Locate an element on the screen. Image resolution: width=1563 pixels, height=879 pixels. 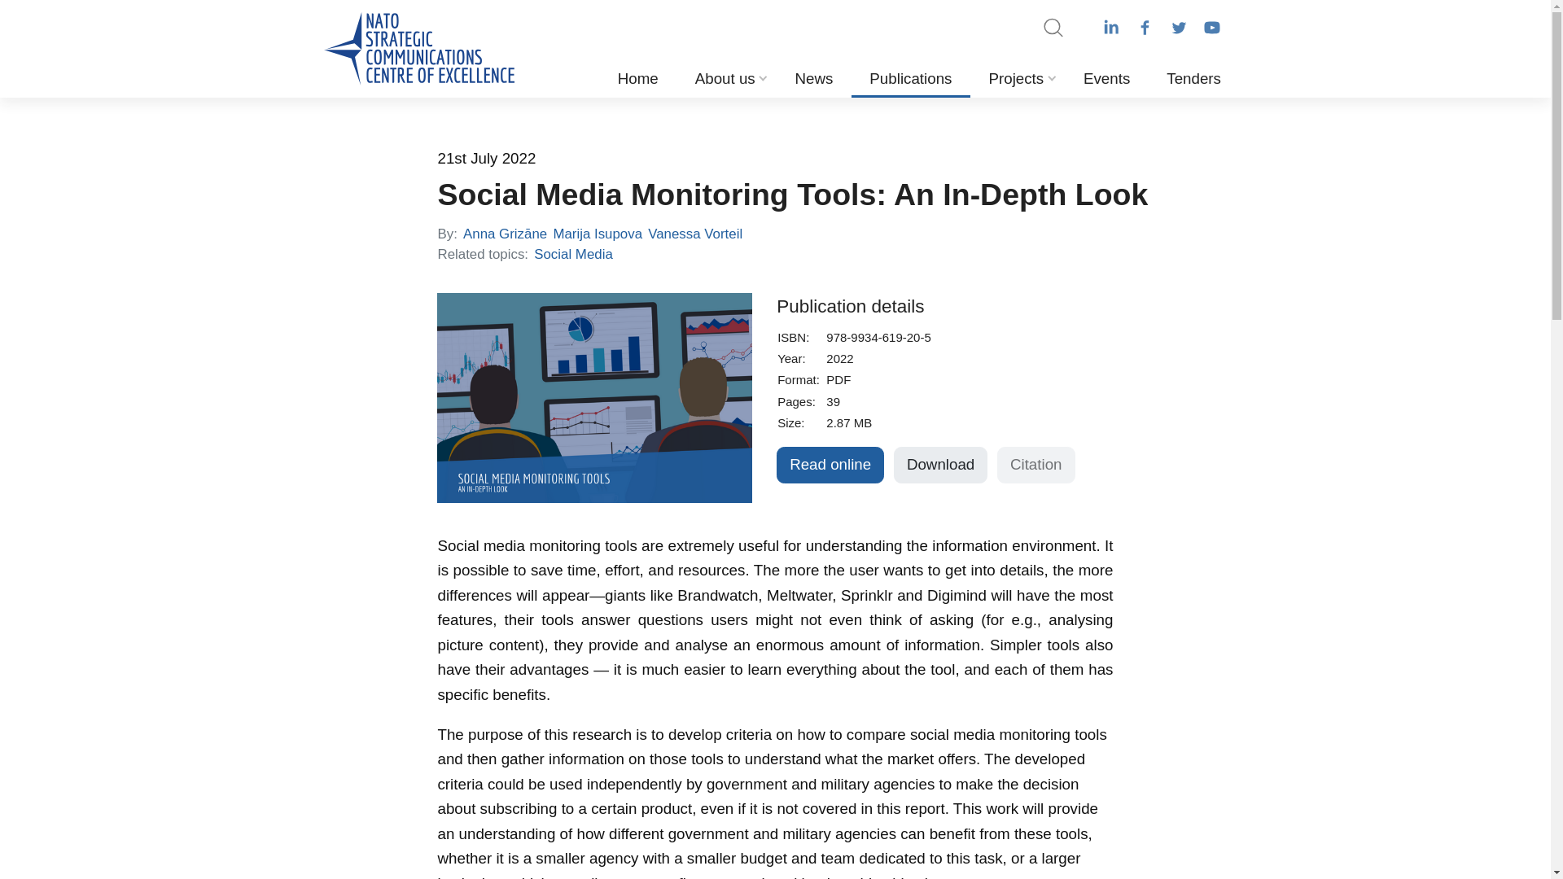
Marija Isupova is located at coordinates (598, 234).